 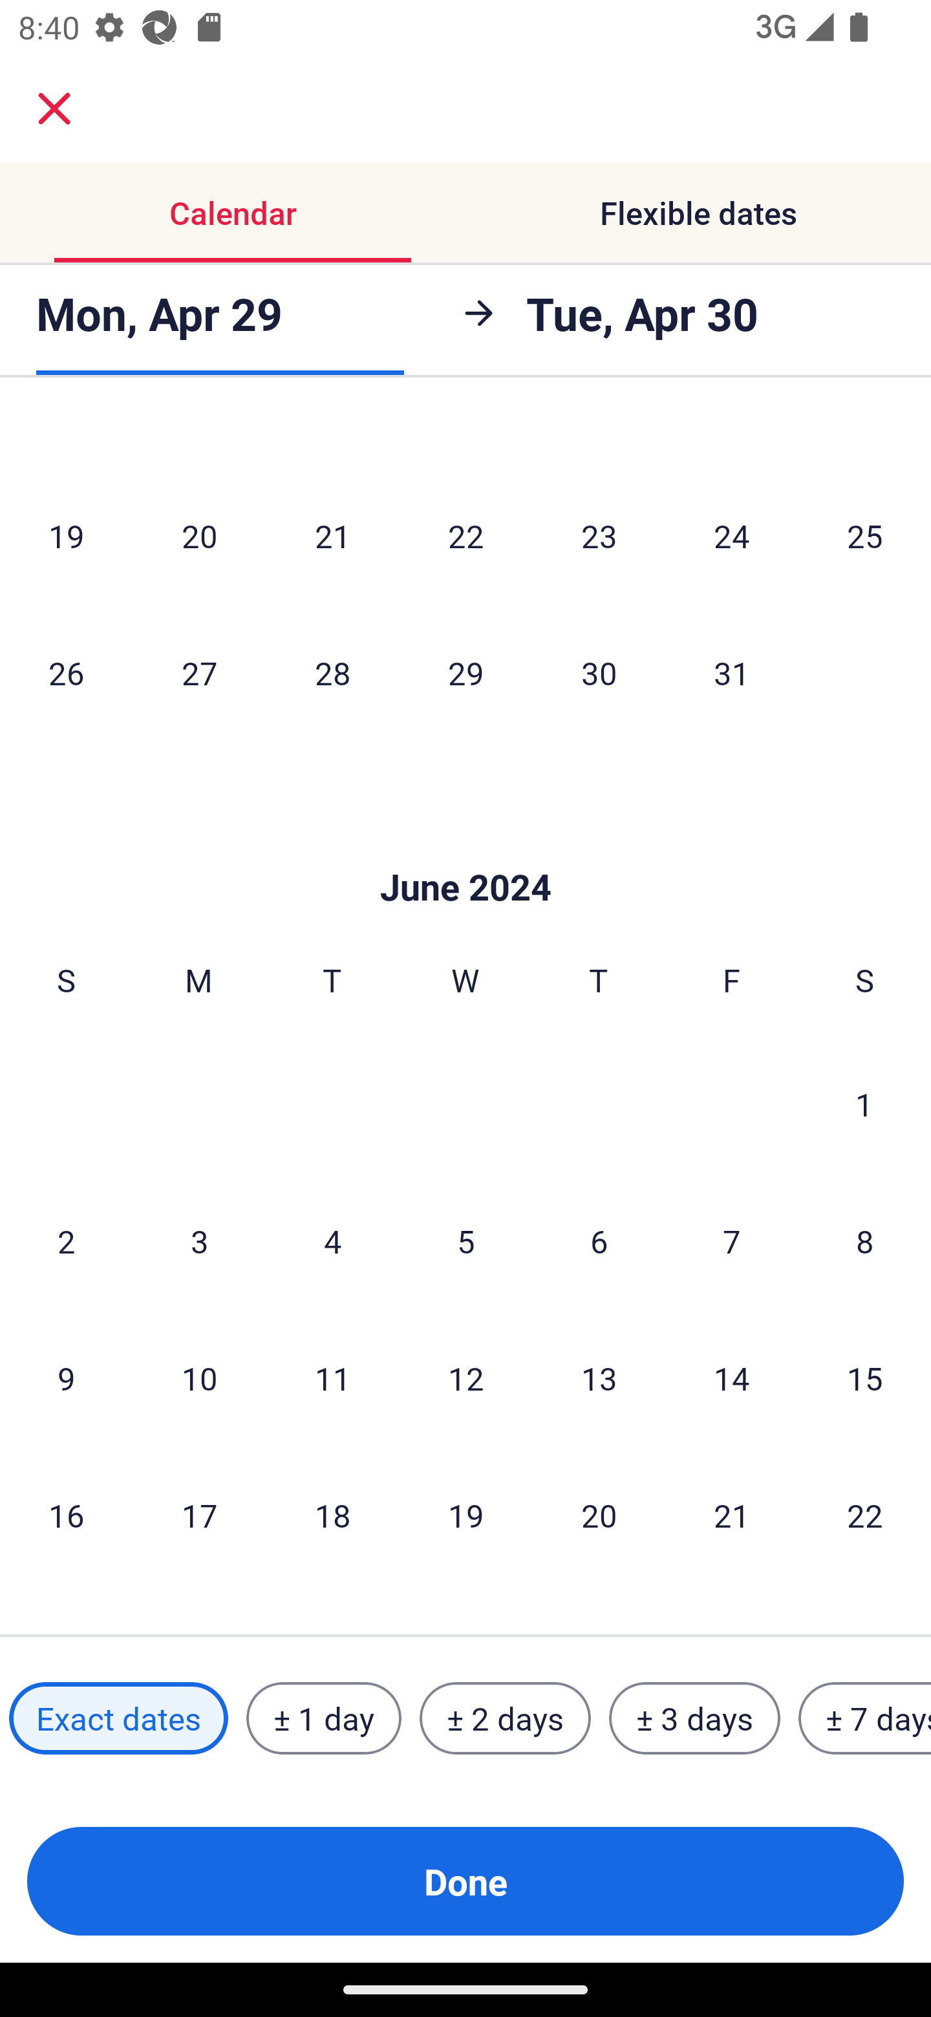 I want to click on 19 Sunday, May 19, 2024, so click(x=66, y=535).